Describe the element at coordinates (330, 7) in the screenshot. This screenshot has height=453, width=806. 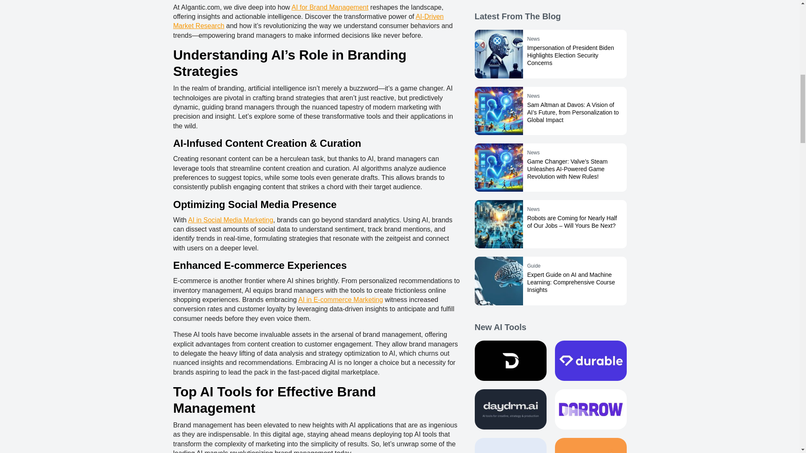
I see `AI for Brand Management` at that location.